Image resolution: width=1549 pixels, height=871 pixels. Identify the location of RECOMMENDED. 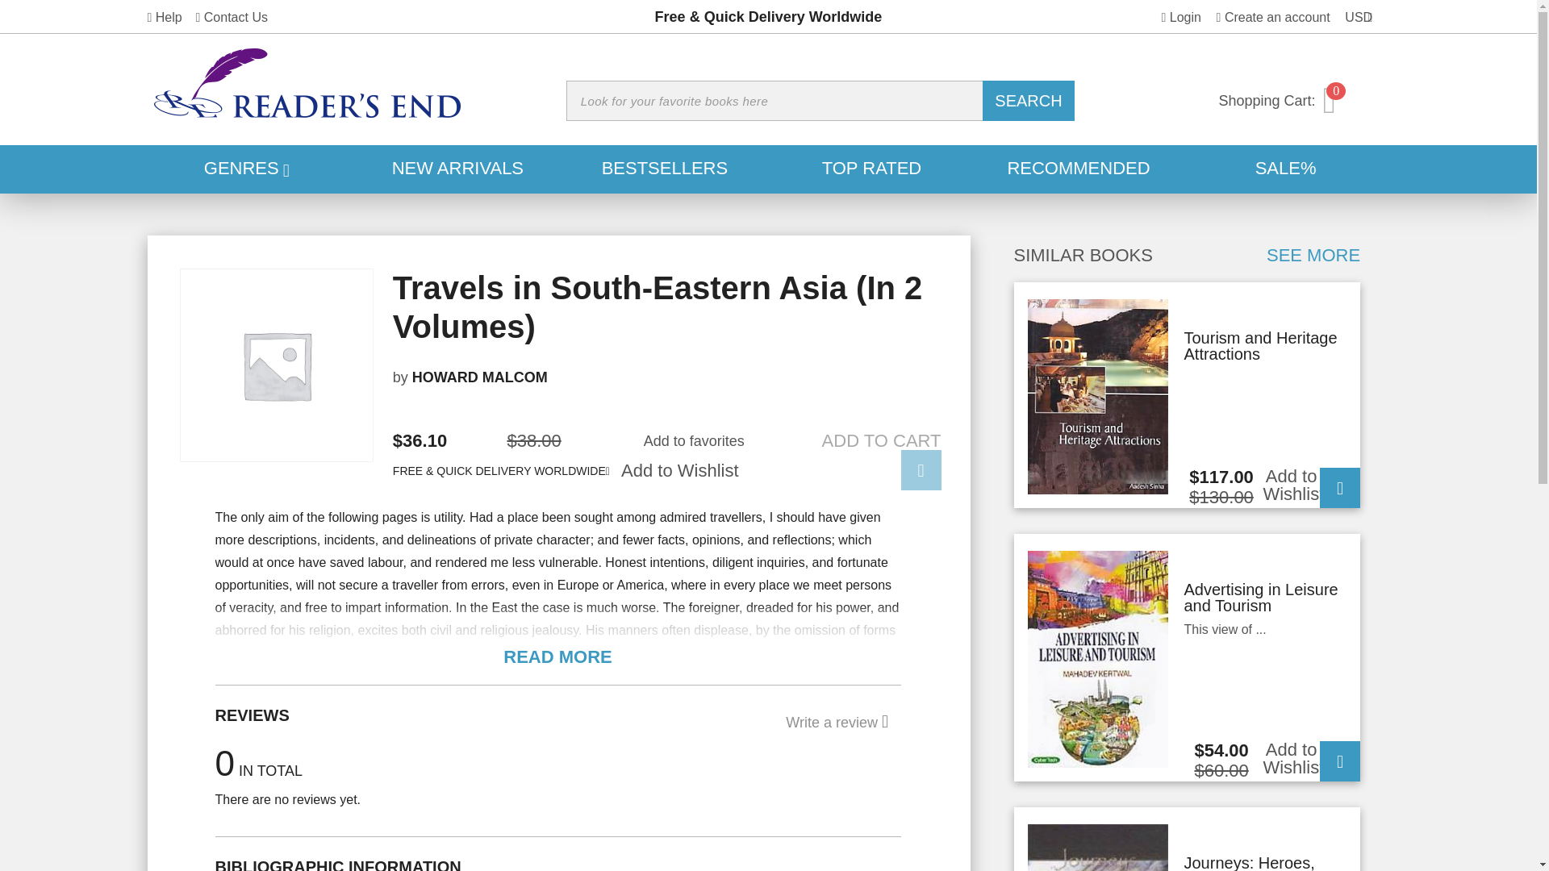
(231, 17).